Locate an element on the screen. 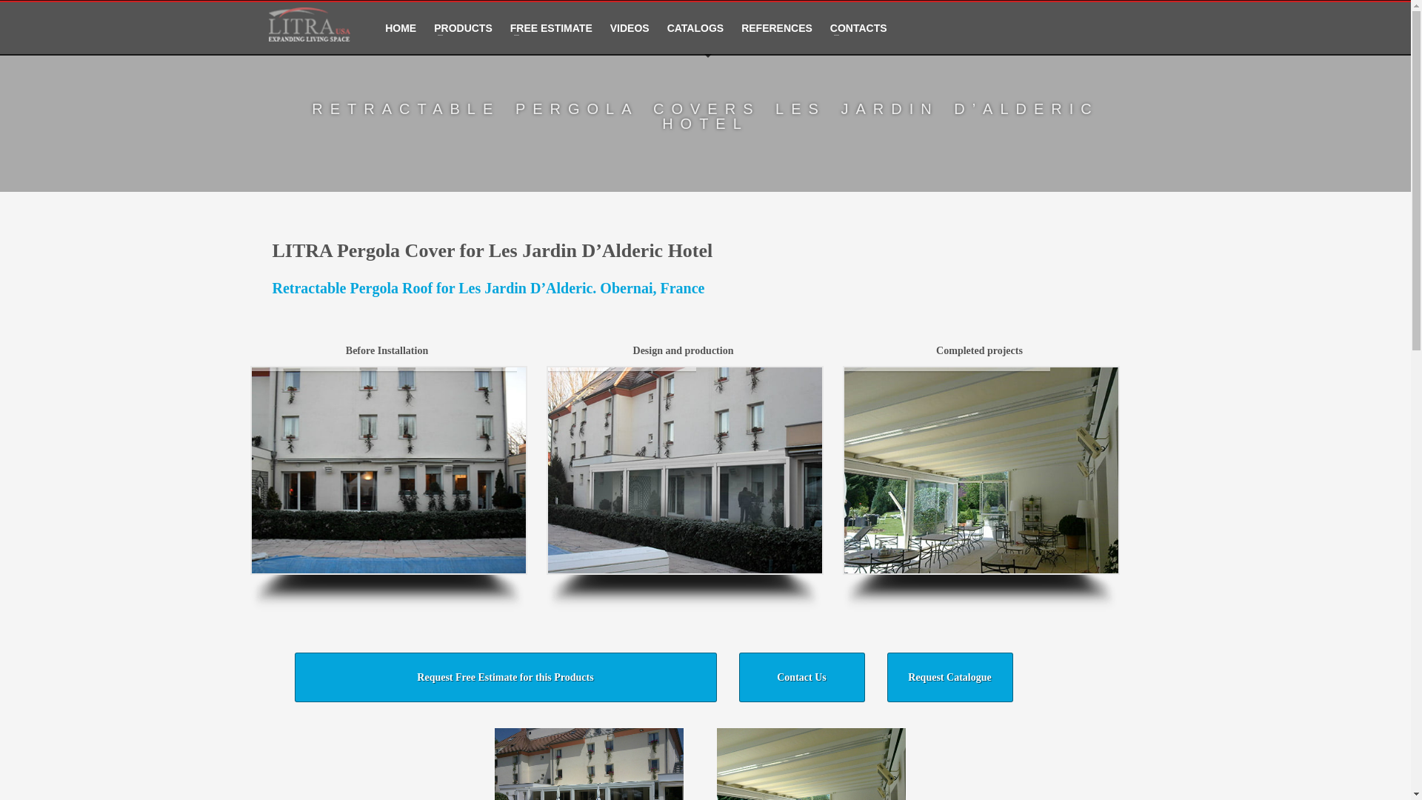 This screenshot has height=800, width=1422. Litra Retractable Pergola Covers for Les Jardin d'Alderic is located at coordinates (811, 764).